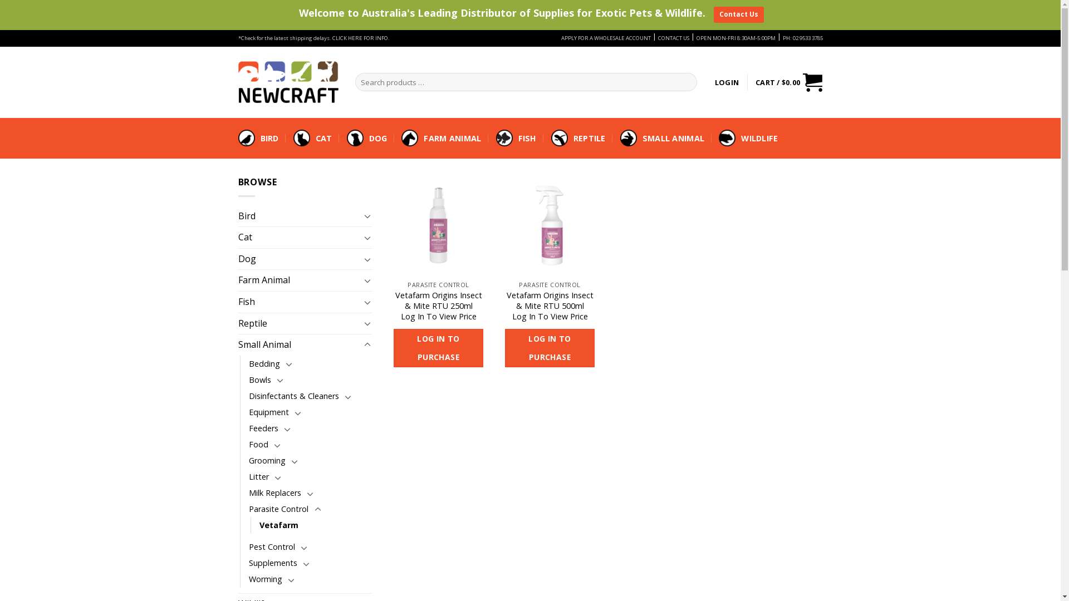  Describe the element at coordinates (300, 259) in the screenshot. I see `Dog` at that location.